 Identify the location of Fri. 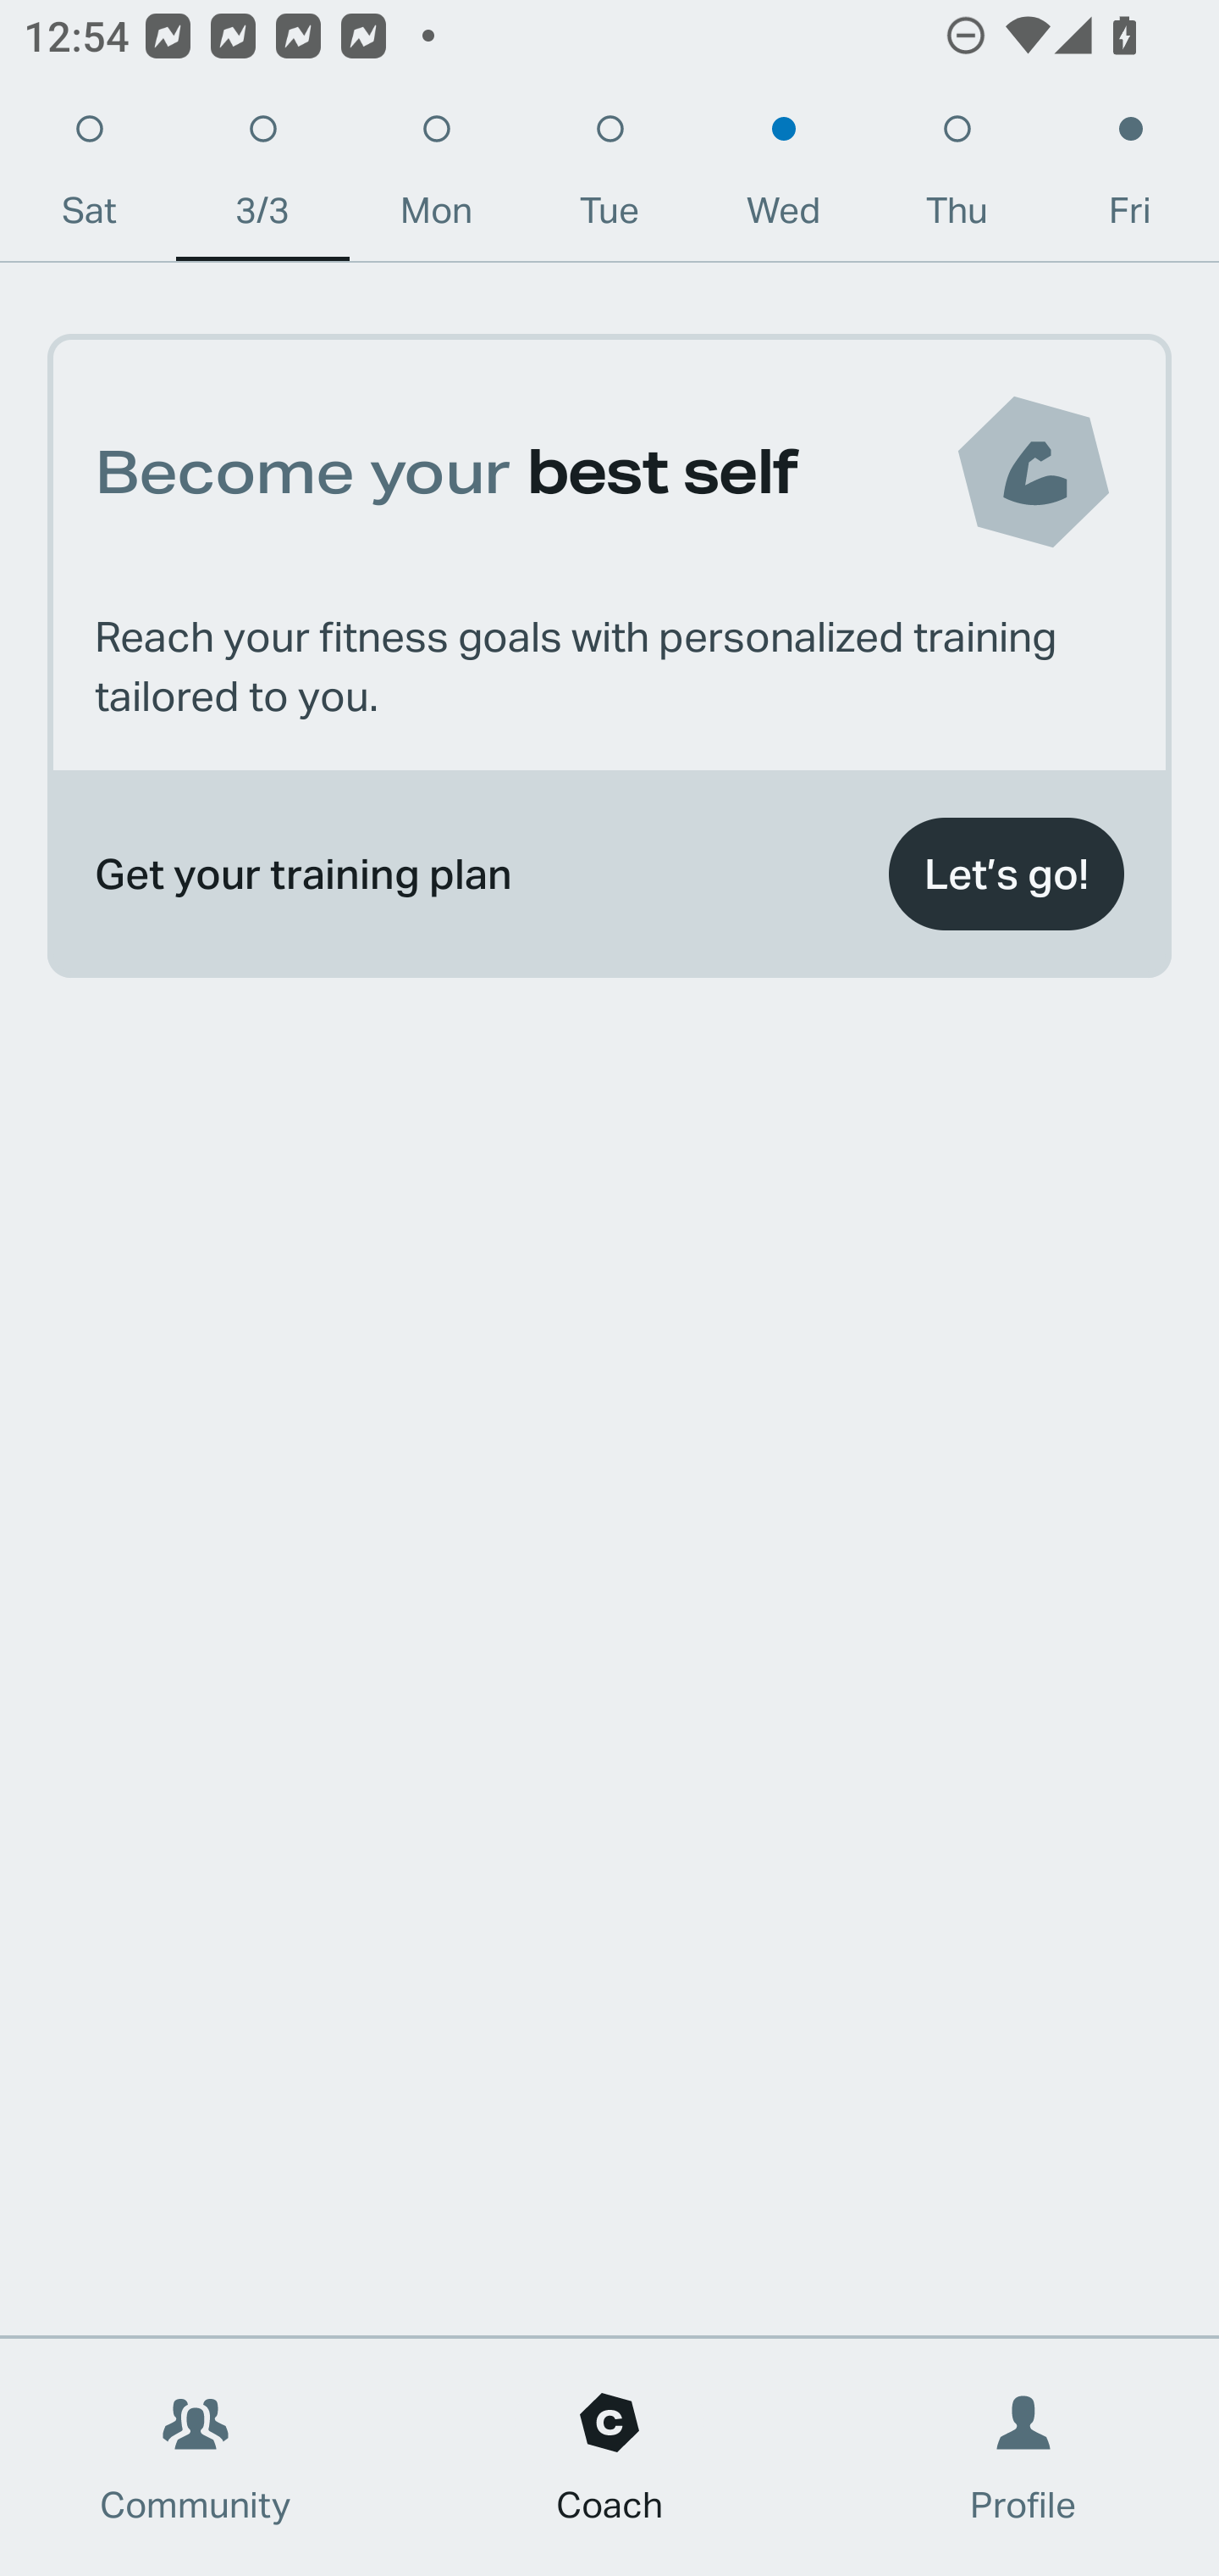
(1130, 178).